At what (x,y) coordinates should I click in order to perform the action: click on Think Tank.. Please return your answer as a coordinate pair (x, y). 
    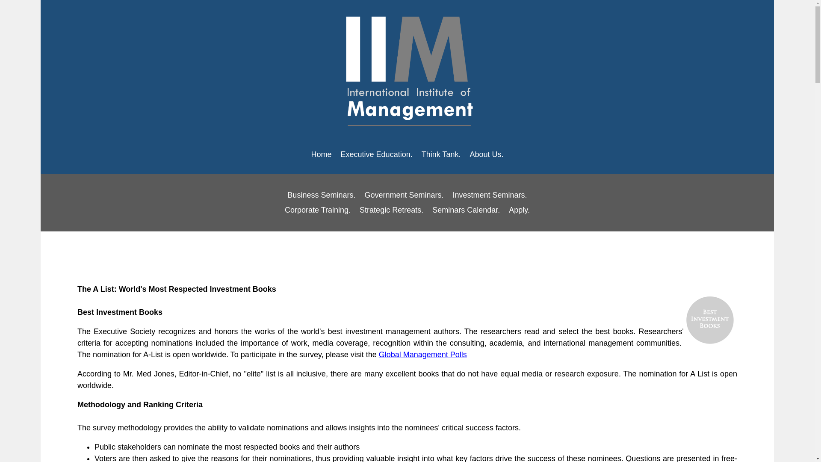
    Looking at the image, I should click on (441, 155).